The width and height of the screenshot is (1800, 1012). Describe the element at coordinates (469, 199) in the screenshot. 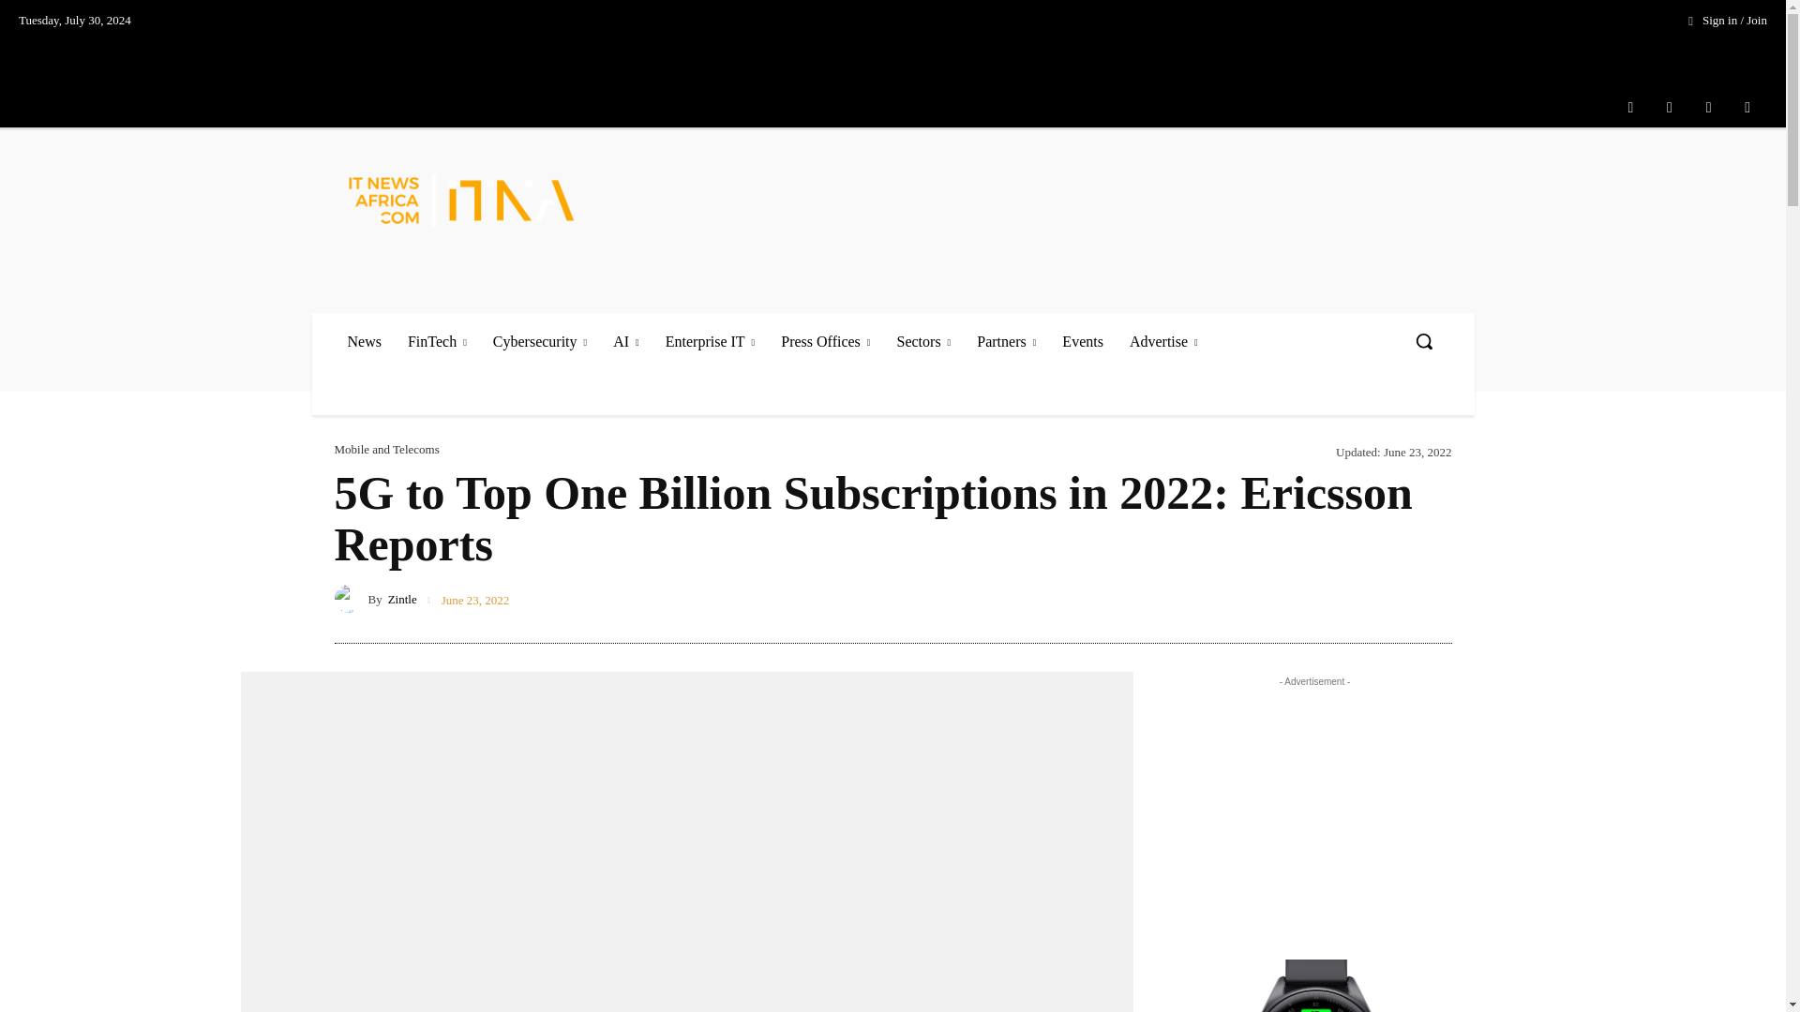

I see `IT News Africa` at that location.